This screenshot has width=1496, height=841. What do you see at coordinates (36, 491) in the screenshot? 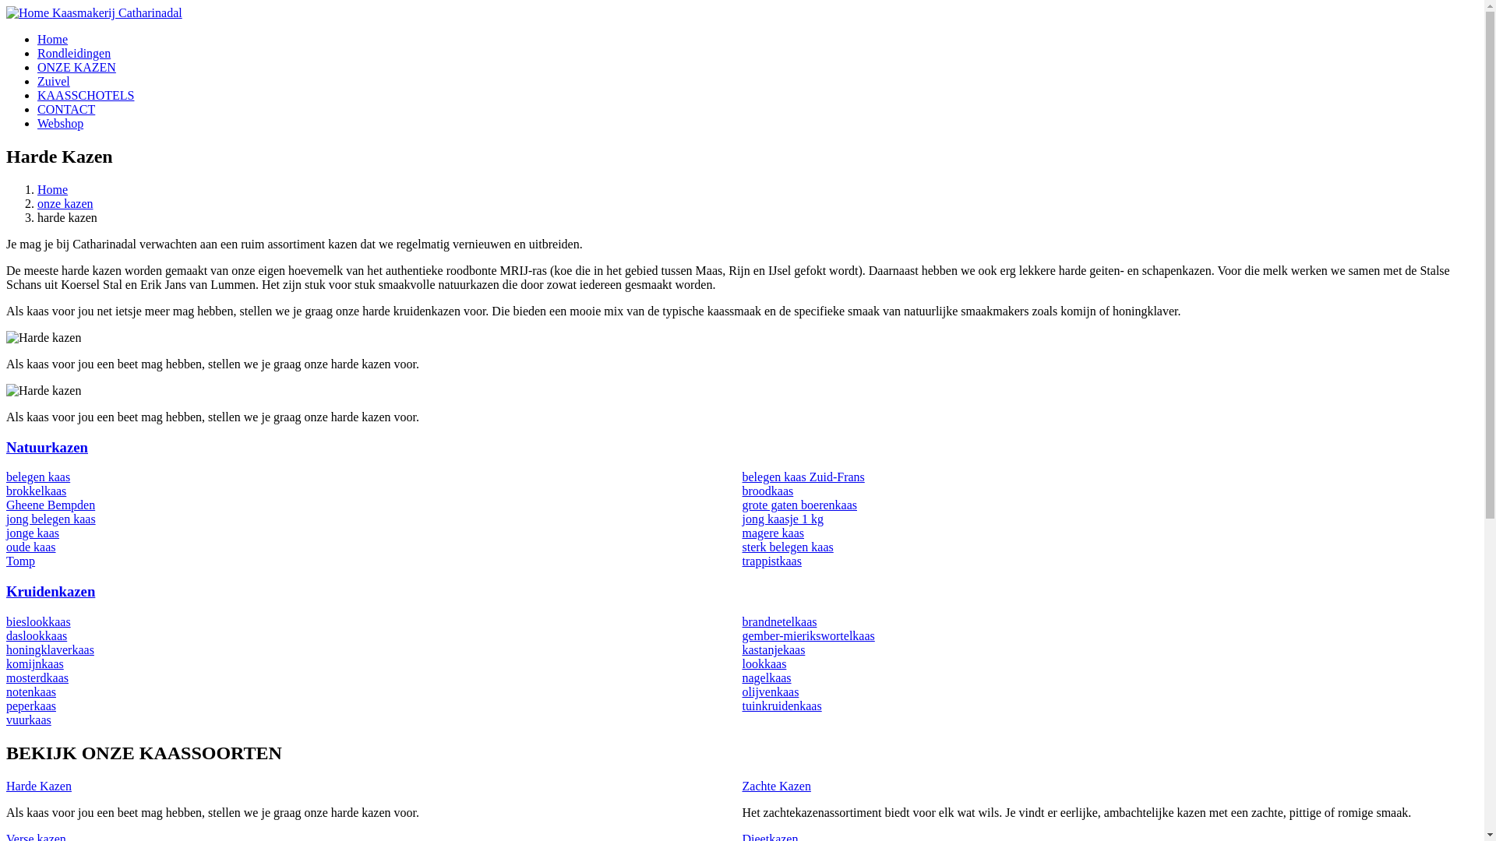
I see `brokkelkaas` at bounding box center [36, 491].